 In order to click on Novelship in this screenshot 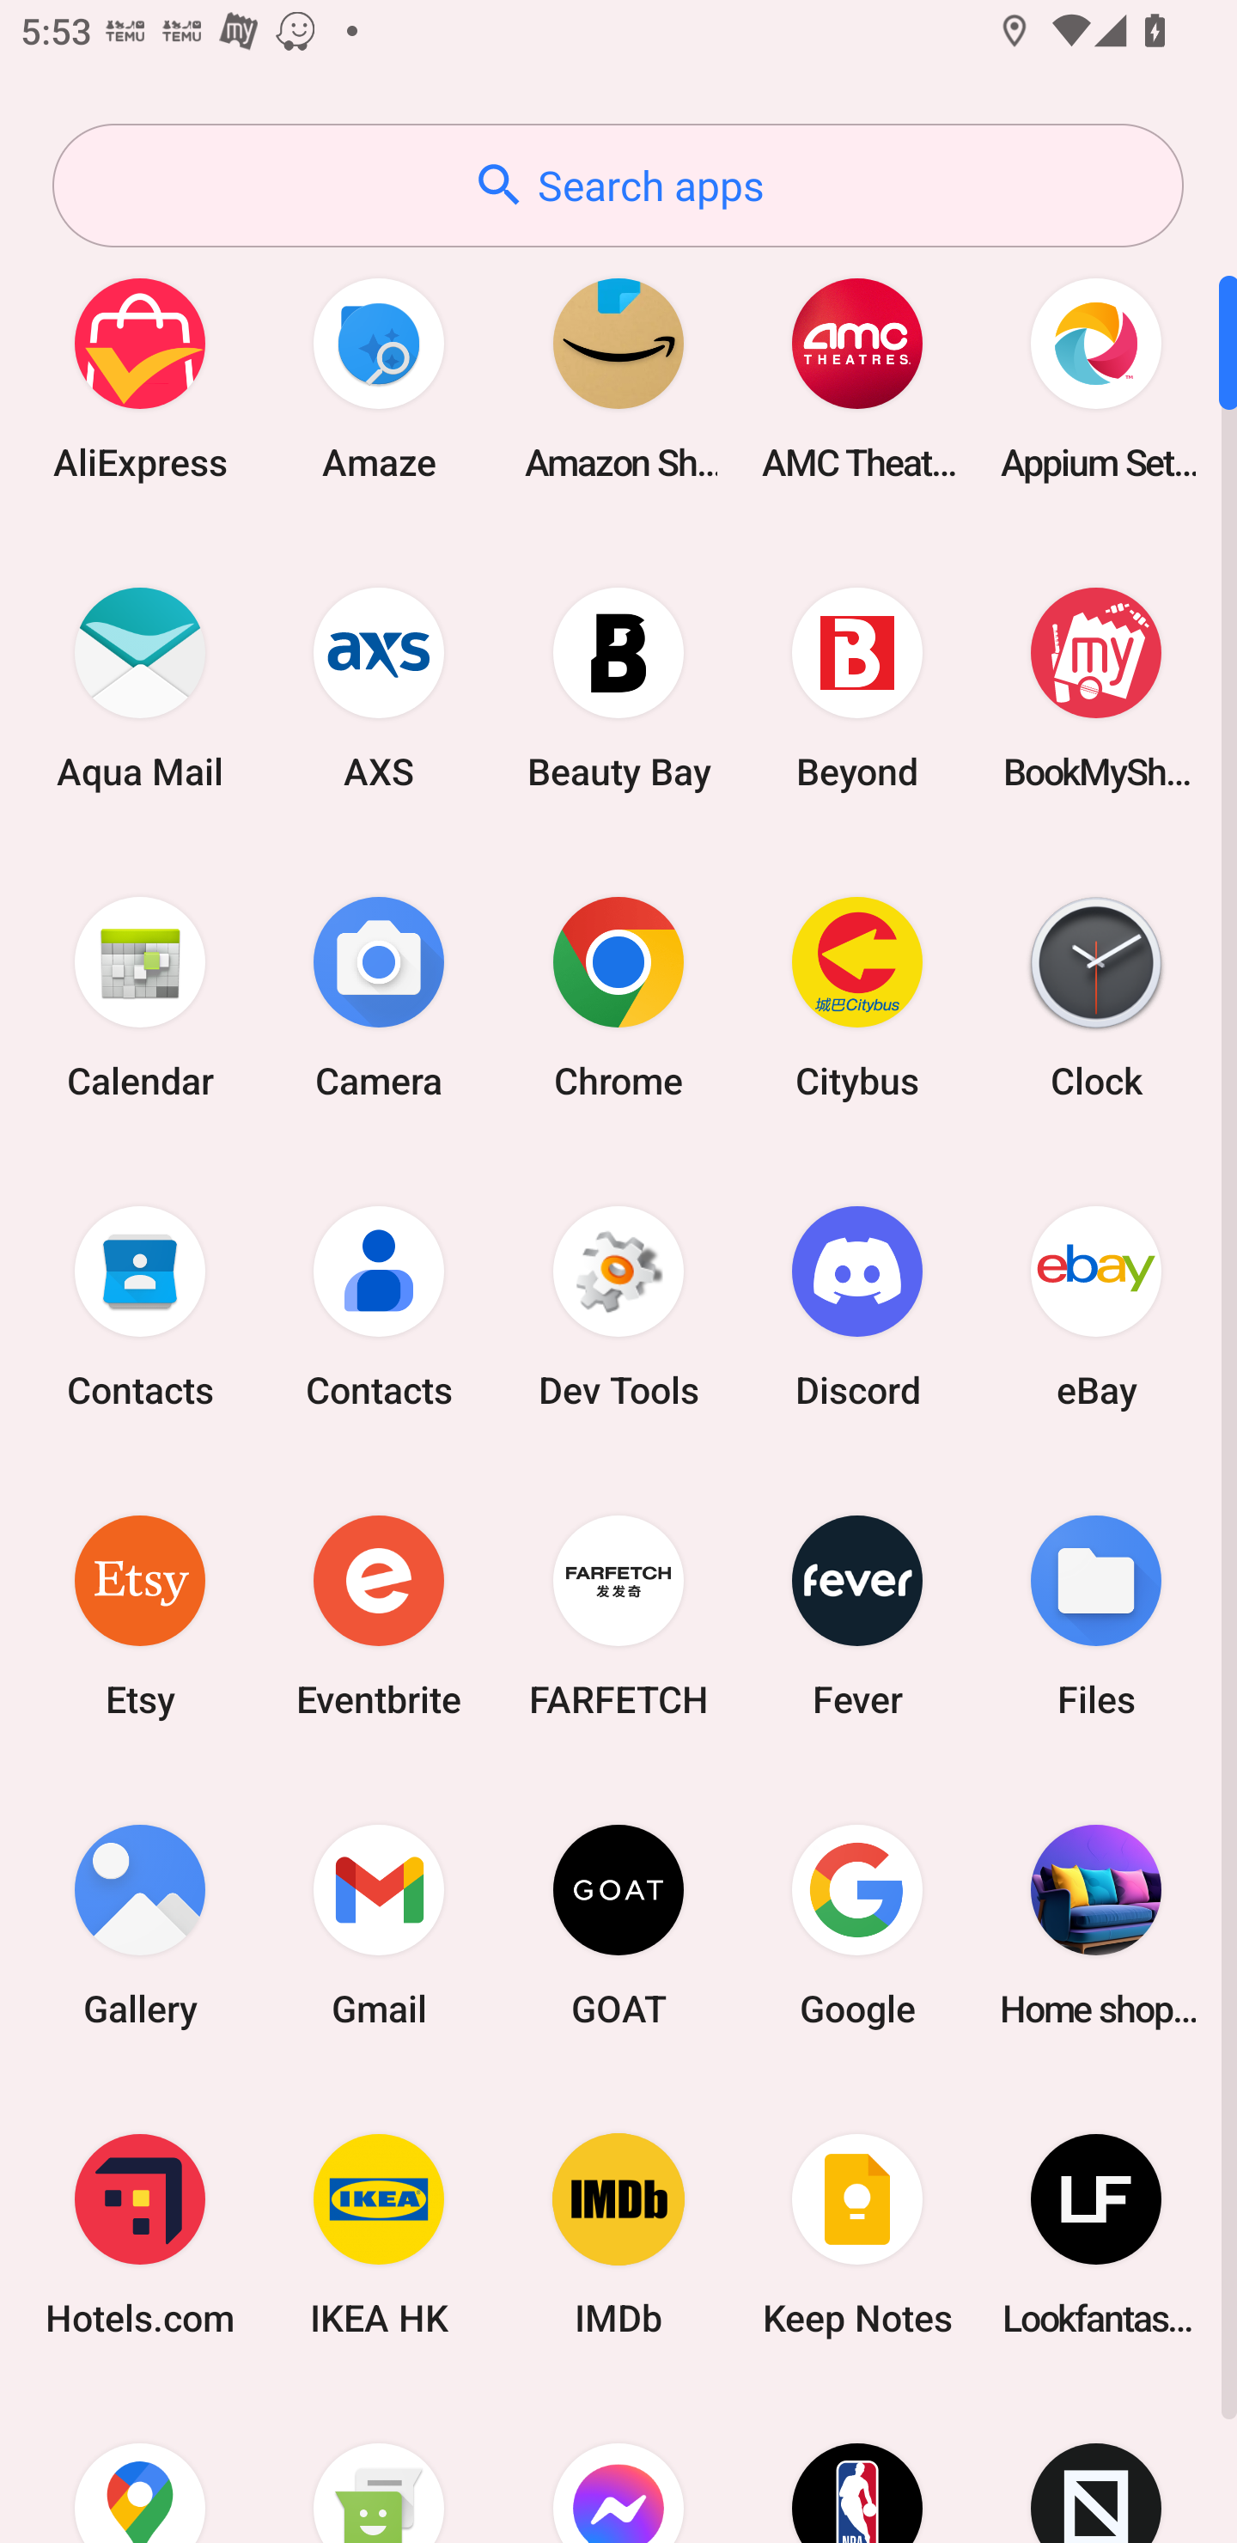, I will do `click(1096, 2467)`.